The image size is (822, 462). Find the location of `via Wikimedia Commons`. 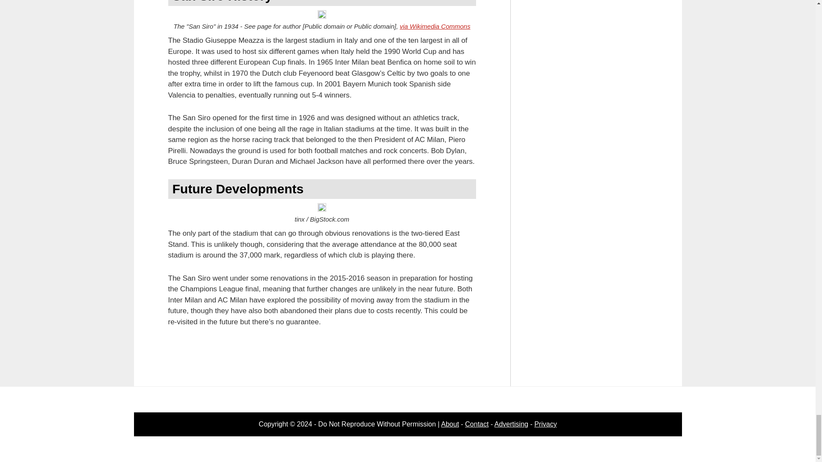

via Wikimedia Commons is located at coordinates (435, 26).